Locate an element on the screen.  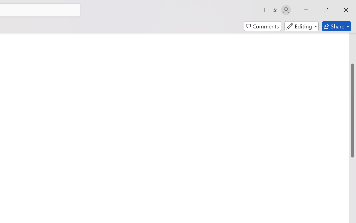
Minimize is located at coordinates (306, 10).